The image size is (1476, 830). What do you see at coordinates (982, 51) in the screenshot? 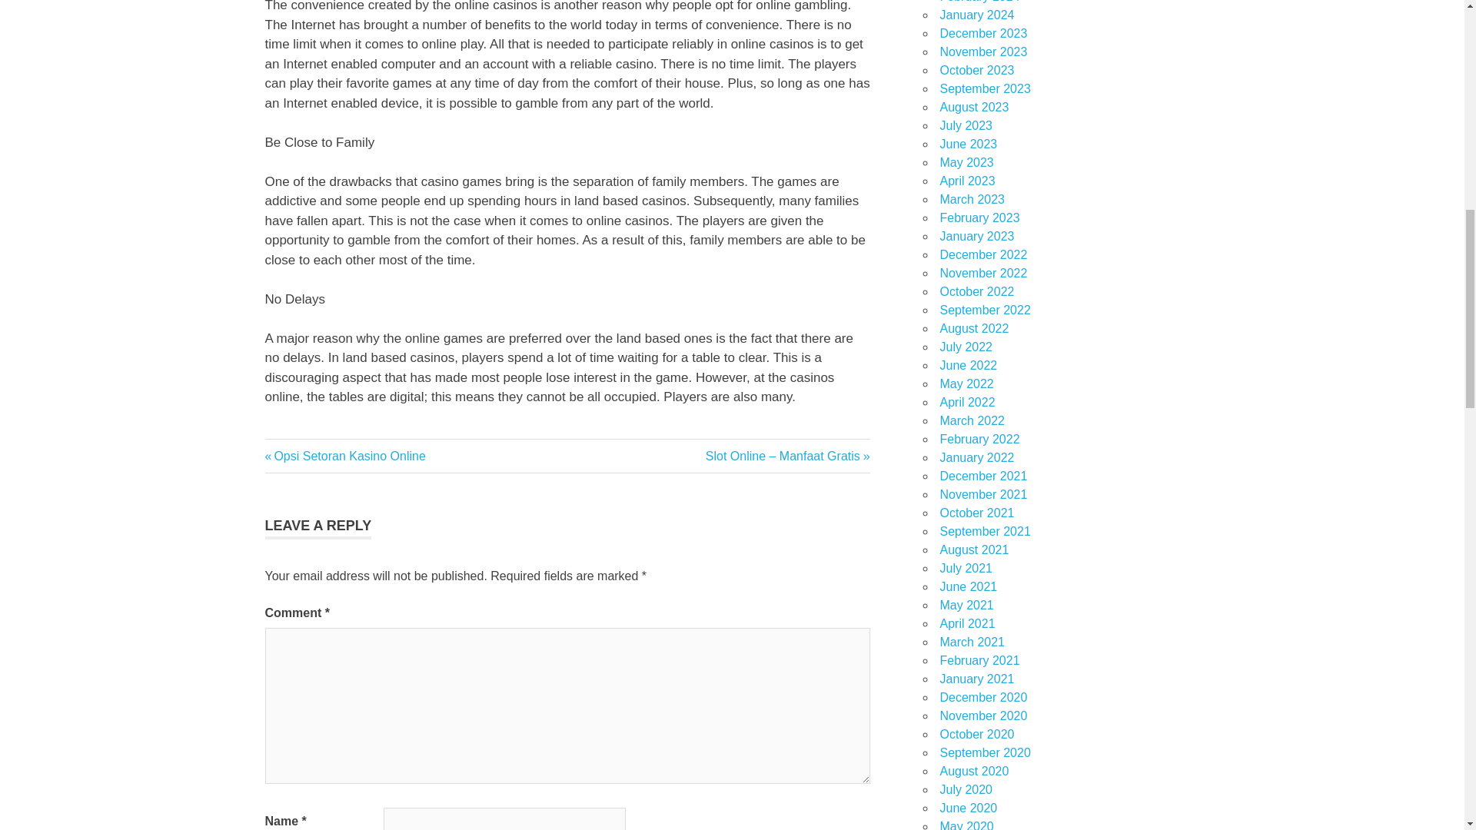
I see `November 2023` at bounding box center [982, 51].